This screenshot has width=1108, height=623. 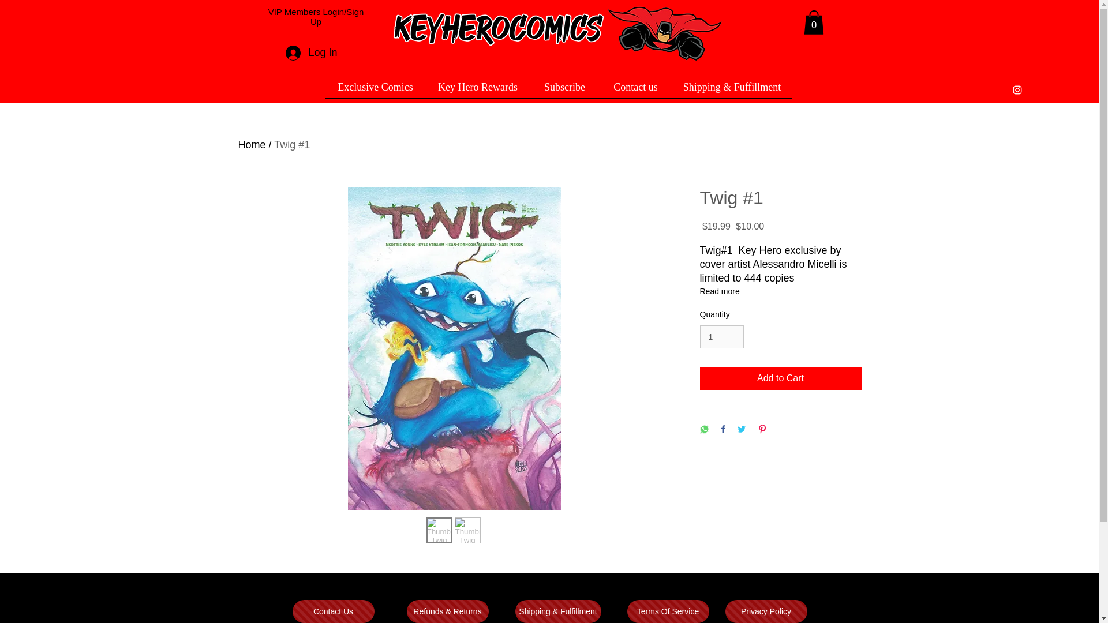 What do you see at coordinates (564, 87) in the screenshot?
I see `Subscribe` at bounding box center [564, 87].